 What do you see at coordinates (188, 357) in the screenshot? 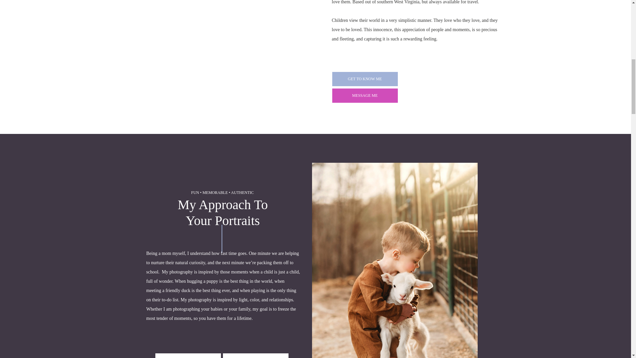
I see `MATERNITY` at bounding box center [188, 357].